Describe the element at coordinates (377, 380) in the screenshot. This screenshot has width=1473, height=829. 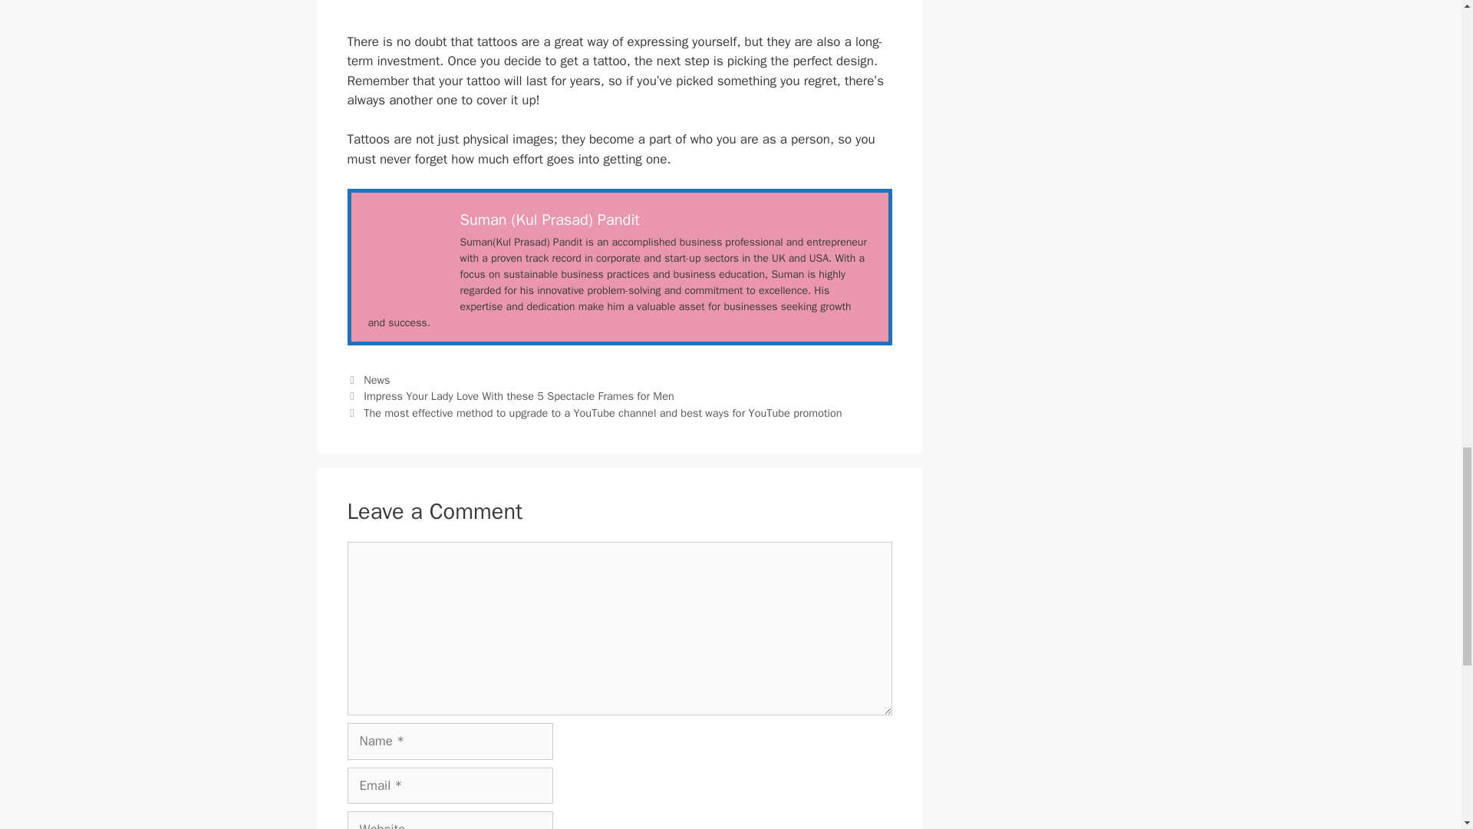
I see `News` at that location.